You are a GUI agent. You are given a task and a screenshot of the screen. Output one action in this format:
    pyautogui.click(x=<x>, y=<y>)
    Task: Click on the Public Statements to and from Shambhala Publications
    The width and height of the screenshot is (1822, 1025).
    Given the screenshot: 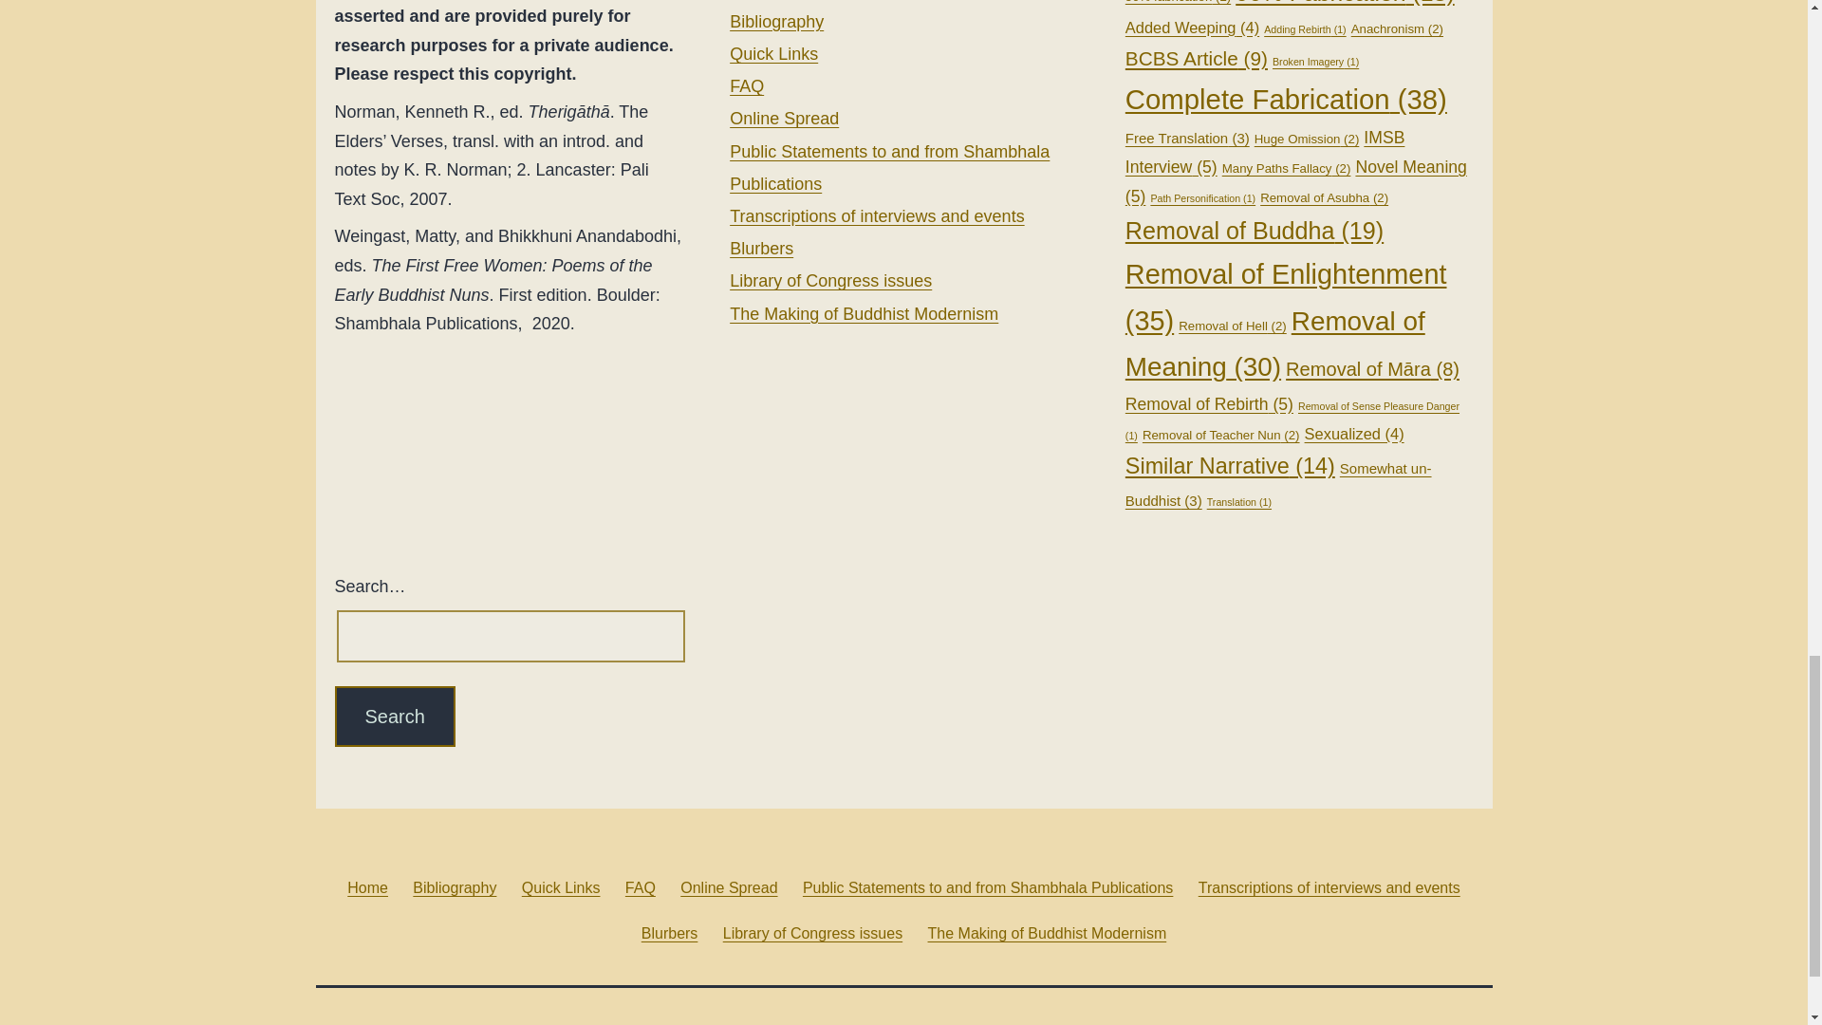 What is the action you would take?
    pyautogui.click(x=889, y=168)
    